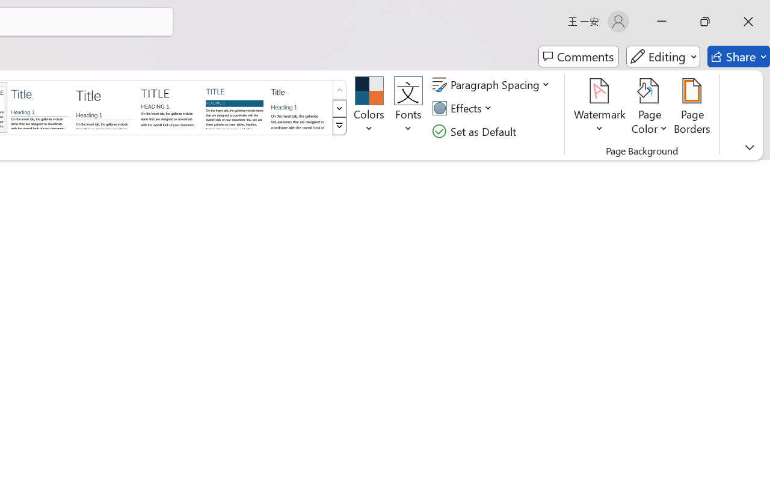 Image resolution: width=770 pixels, height=481 pixels. Describe the element at coordinates (339, 90) in the screenshot. I see `Row up` at that location.